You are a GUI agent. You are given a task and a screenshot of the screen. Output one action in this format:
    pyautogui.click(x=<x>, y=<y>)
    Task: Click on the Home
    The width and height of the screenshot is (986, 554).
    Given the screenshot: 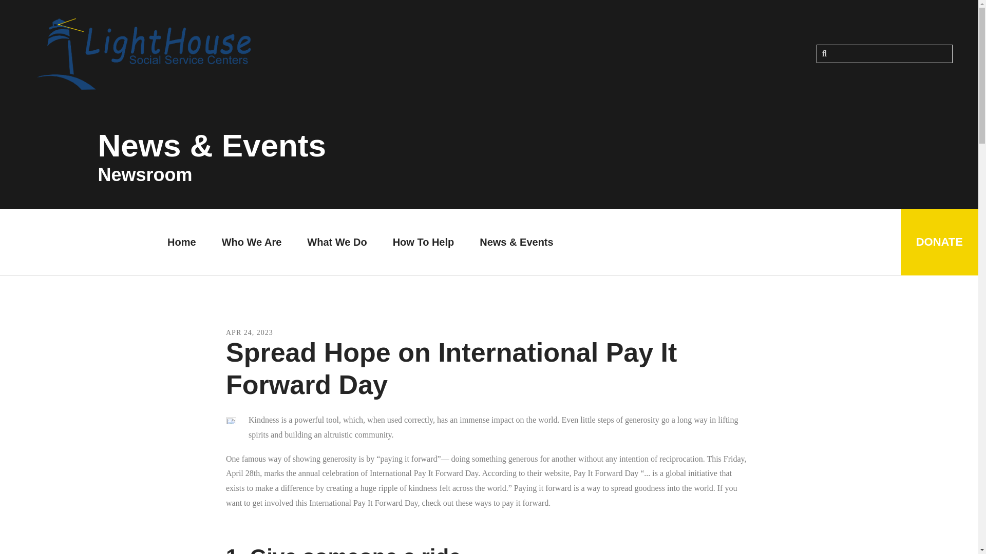 What is the action you would take?
    pyautogui.click(x=182, y=242)
    